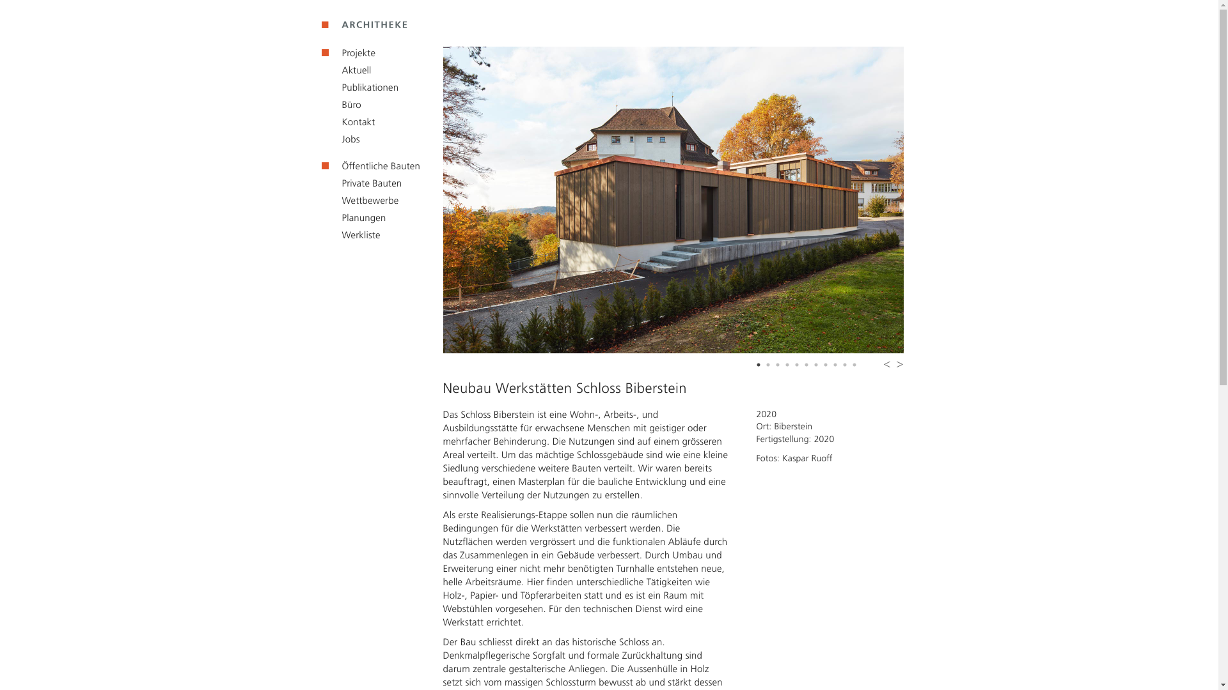 This screenshot has width=1228, height=690. Describe the element at coordinates (778, 367) in the screenshot. I see `3` at that location.